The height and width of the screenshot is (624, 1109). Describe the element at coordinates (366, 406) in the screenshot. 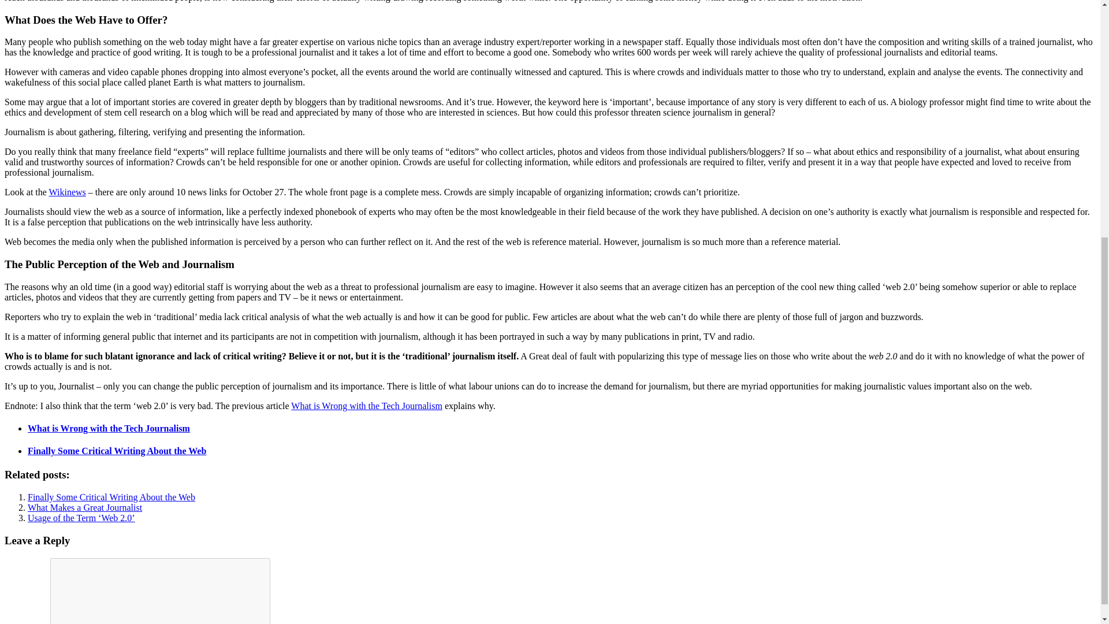

I see `What is Wrong with the Tech Journalism` at that location.